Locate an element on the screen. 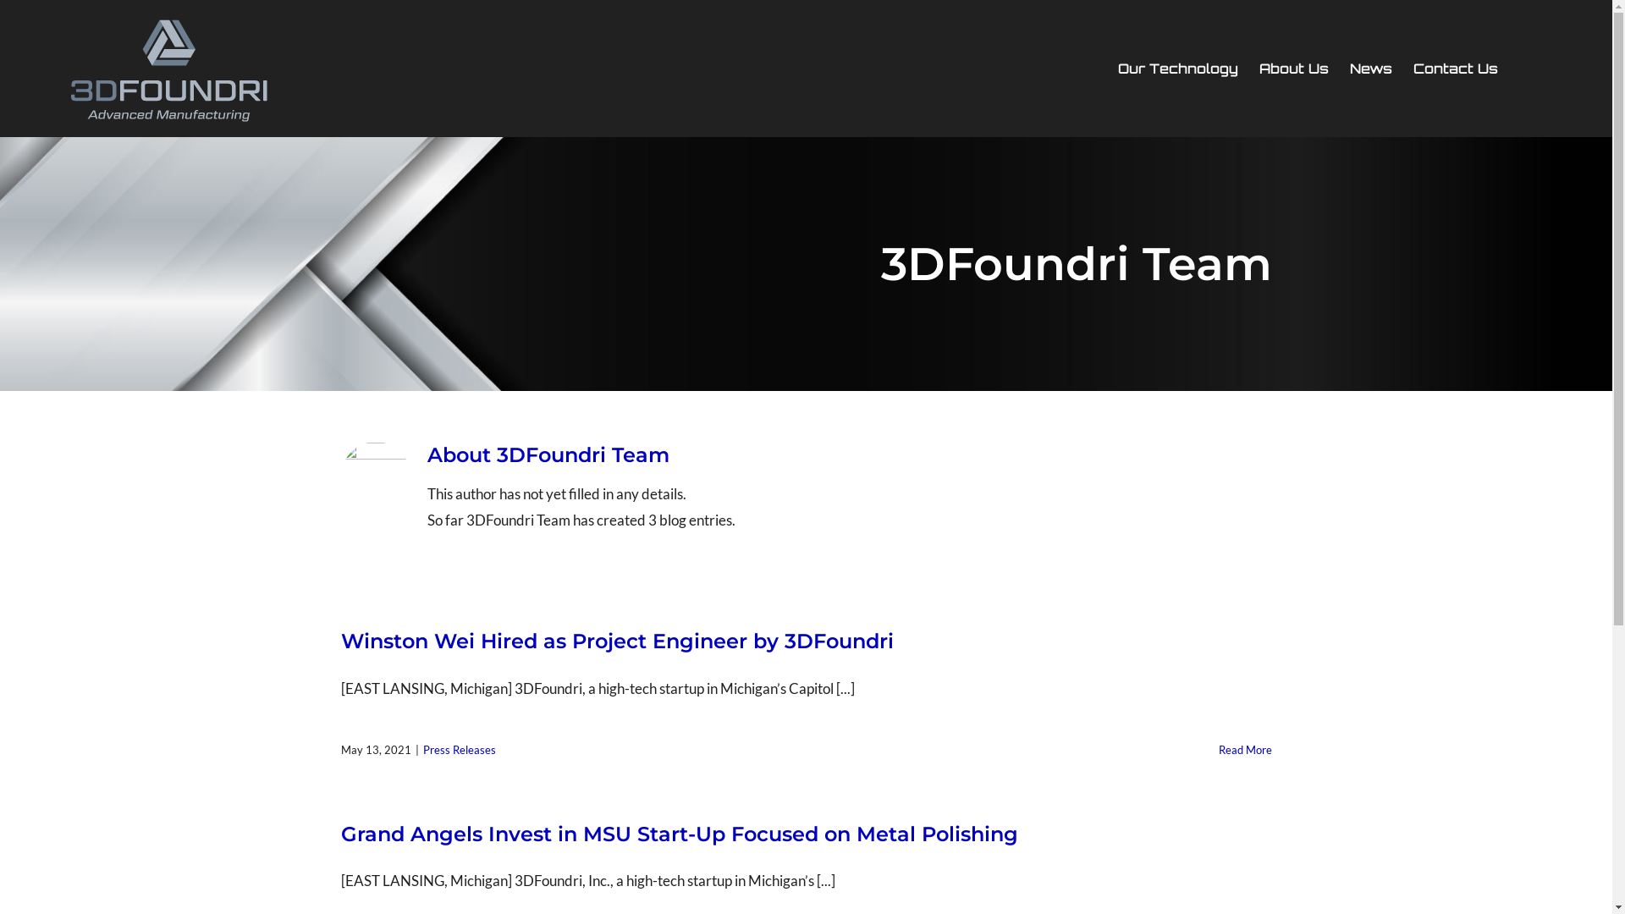  Our Technology is located at coordinates (1178, 69).